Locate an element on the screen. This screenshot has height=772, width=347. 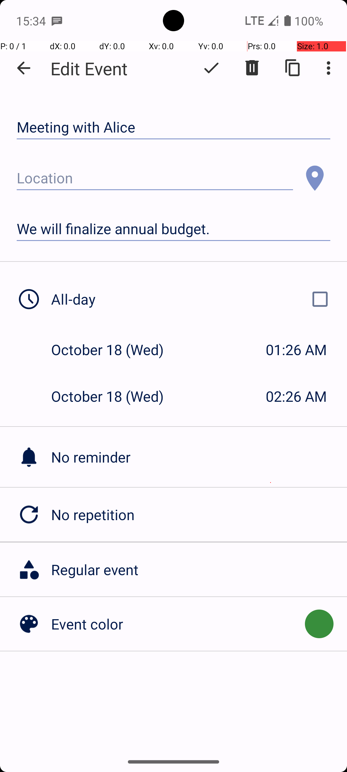
02:26 AM is located at coordinates (296, 396).